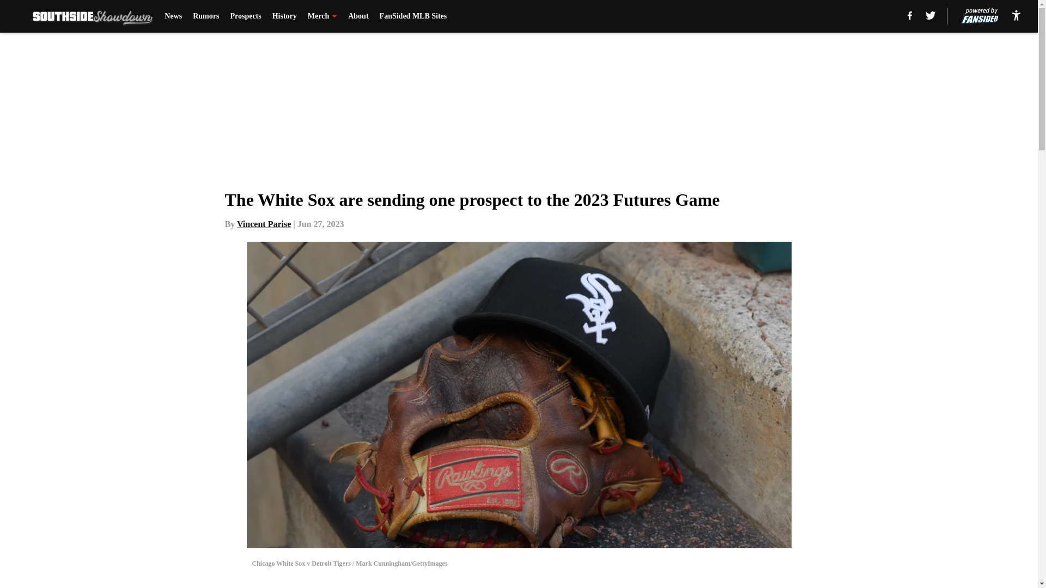 Image resolution: width=1046 pixels, height=588 pixels. What do you see at coordinates (205, 16) in the screenshot?
I see `Rumors` at bounding box center [205, 16].